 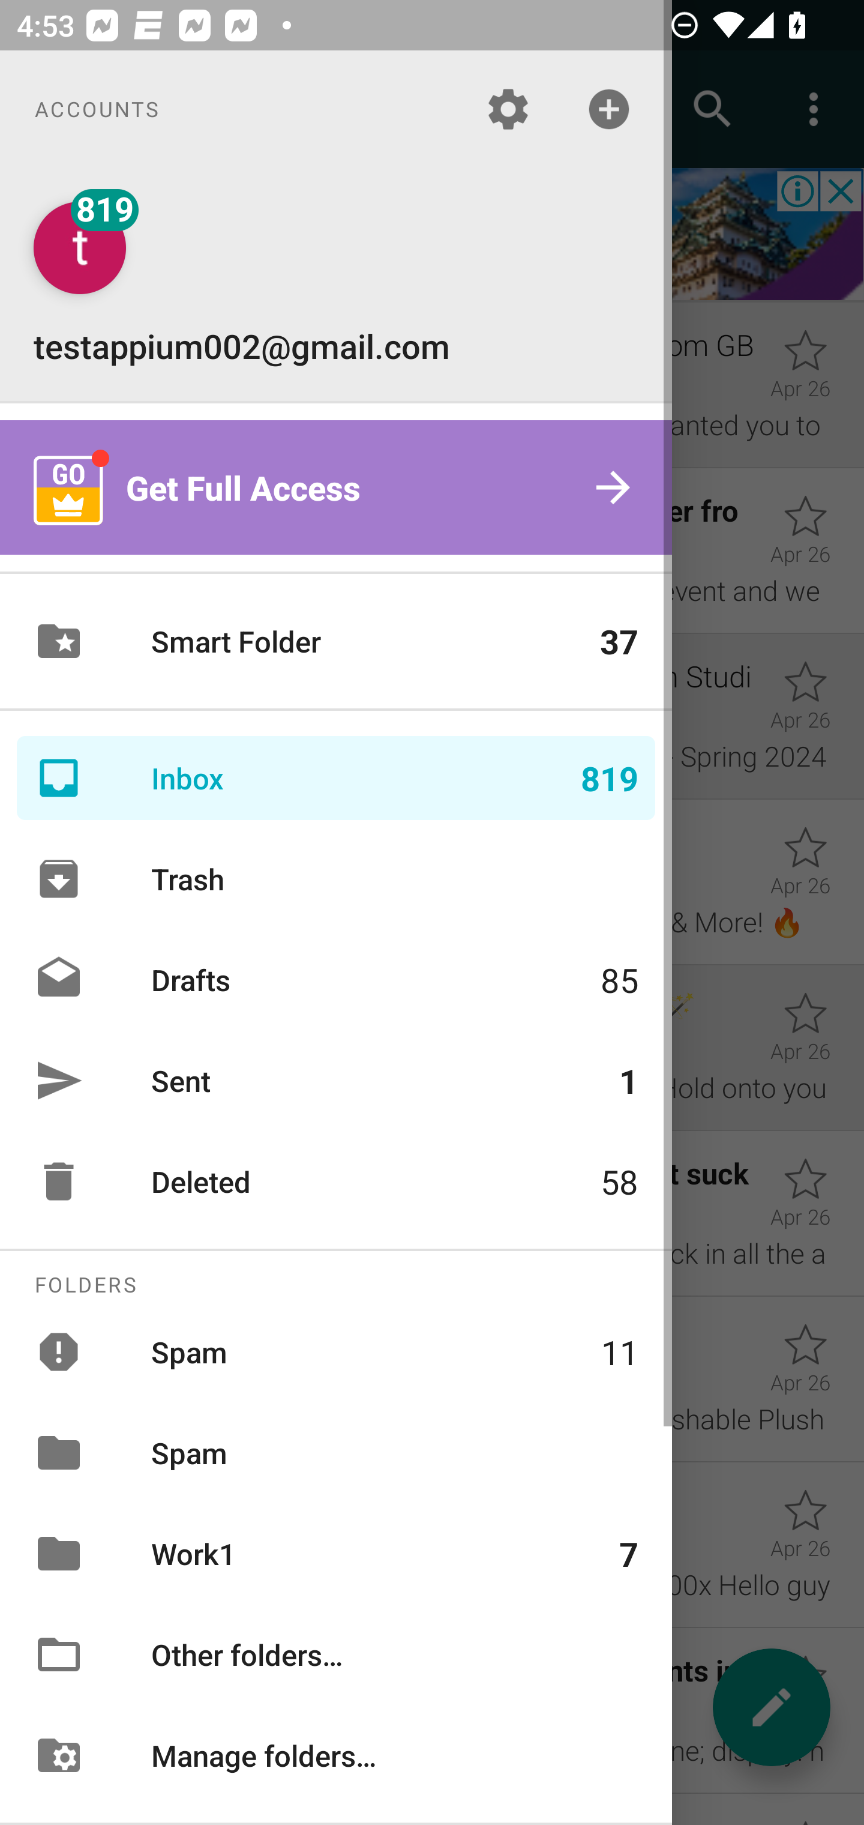 I want to click on Spam, so click(x=336, y=1452).